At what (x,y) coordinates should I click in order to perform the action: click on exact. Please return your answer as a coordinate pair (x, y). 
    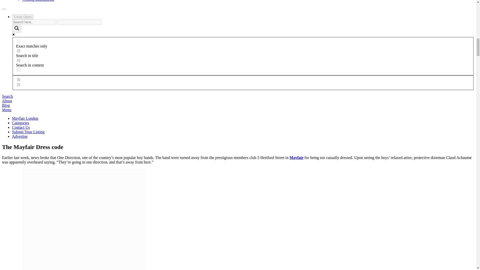
    Looking at the image, I should click on (18, 41).